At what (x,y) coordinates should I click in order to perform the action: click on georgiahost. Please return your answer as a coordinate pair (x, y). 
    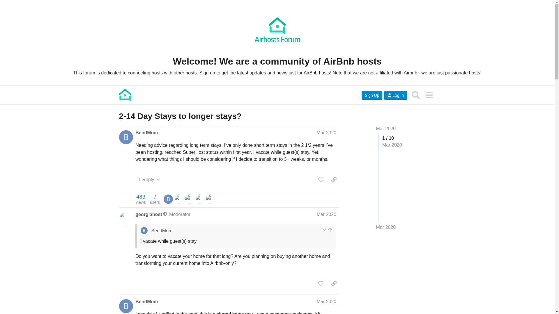
    Looking at the image, I should click on (210, 199).